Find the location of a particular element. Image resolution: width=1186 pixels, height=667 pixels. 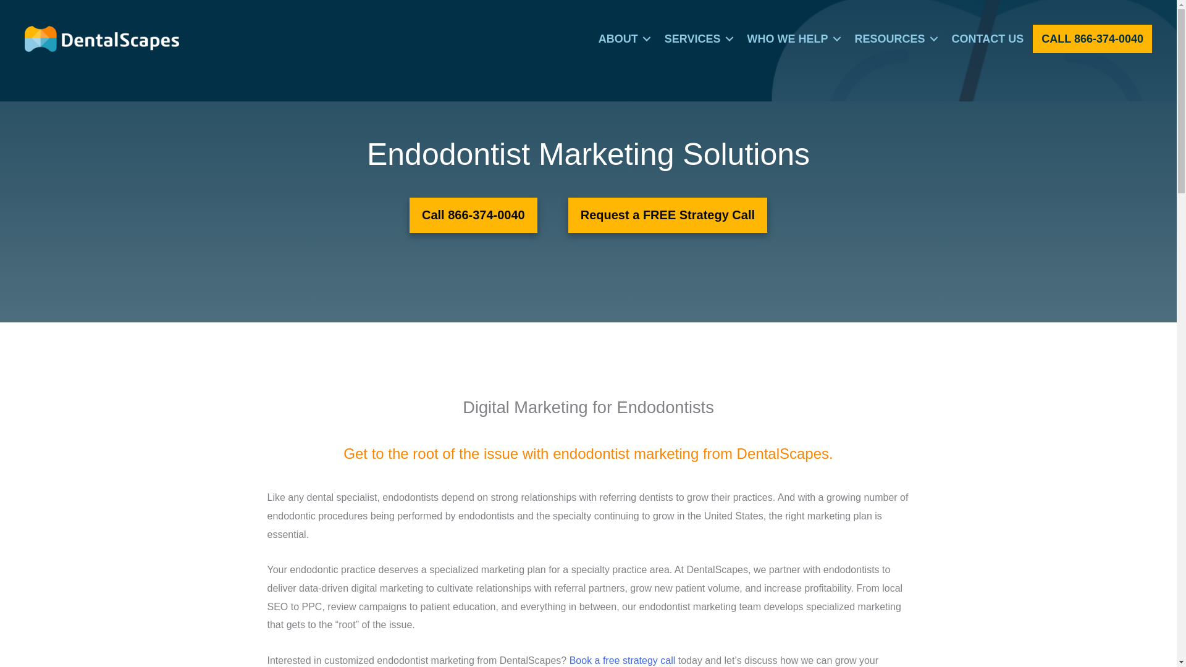

RESOURCES is located at coordinates (894, 38).